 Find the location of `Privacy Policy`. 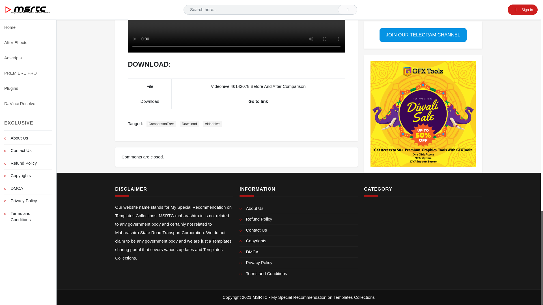

Privacy Policy is located at coordinates (298, 263).